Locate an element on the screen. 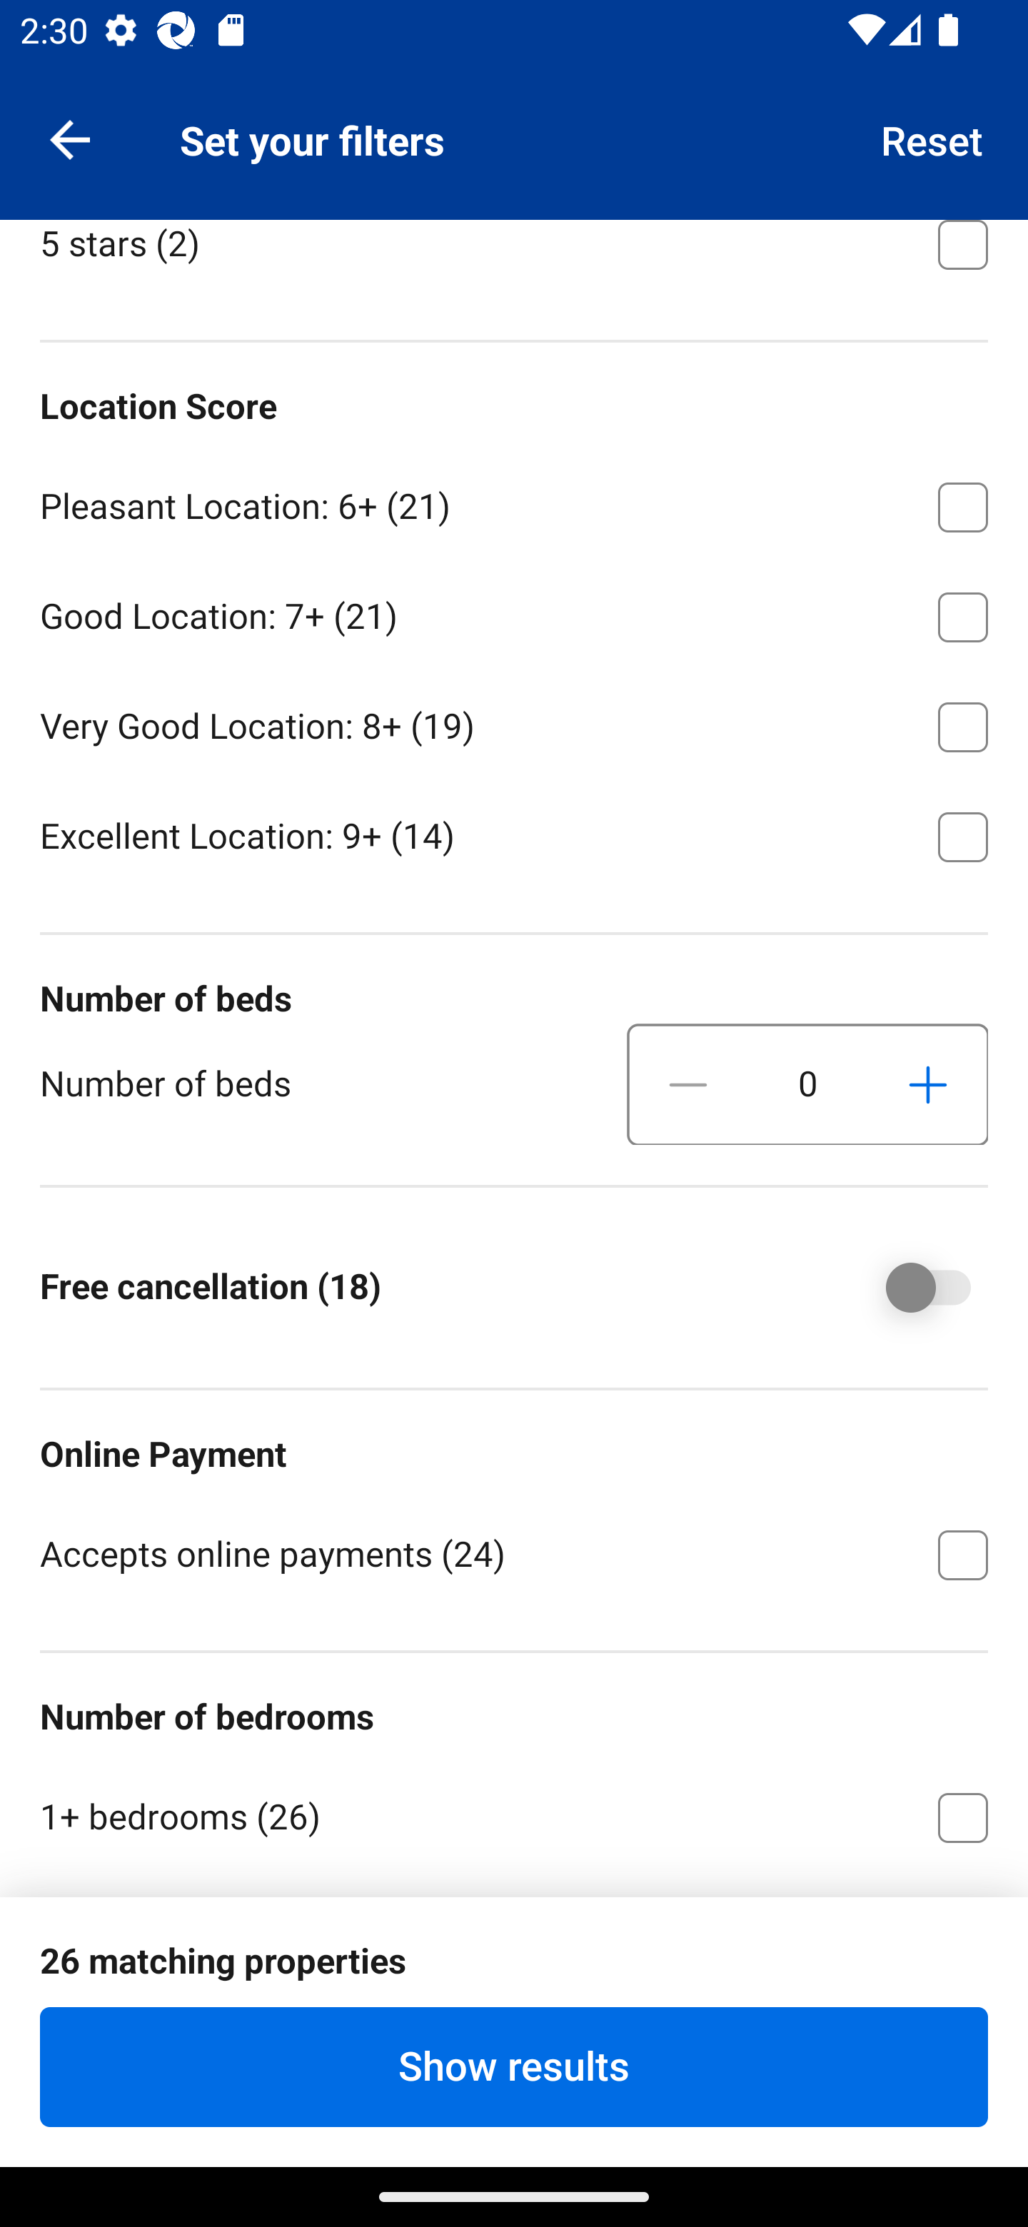 The image size is (1028, 2227). 5 stars ⁦(2) is located at coordinates (514, 260).